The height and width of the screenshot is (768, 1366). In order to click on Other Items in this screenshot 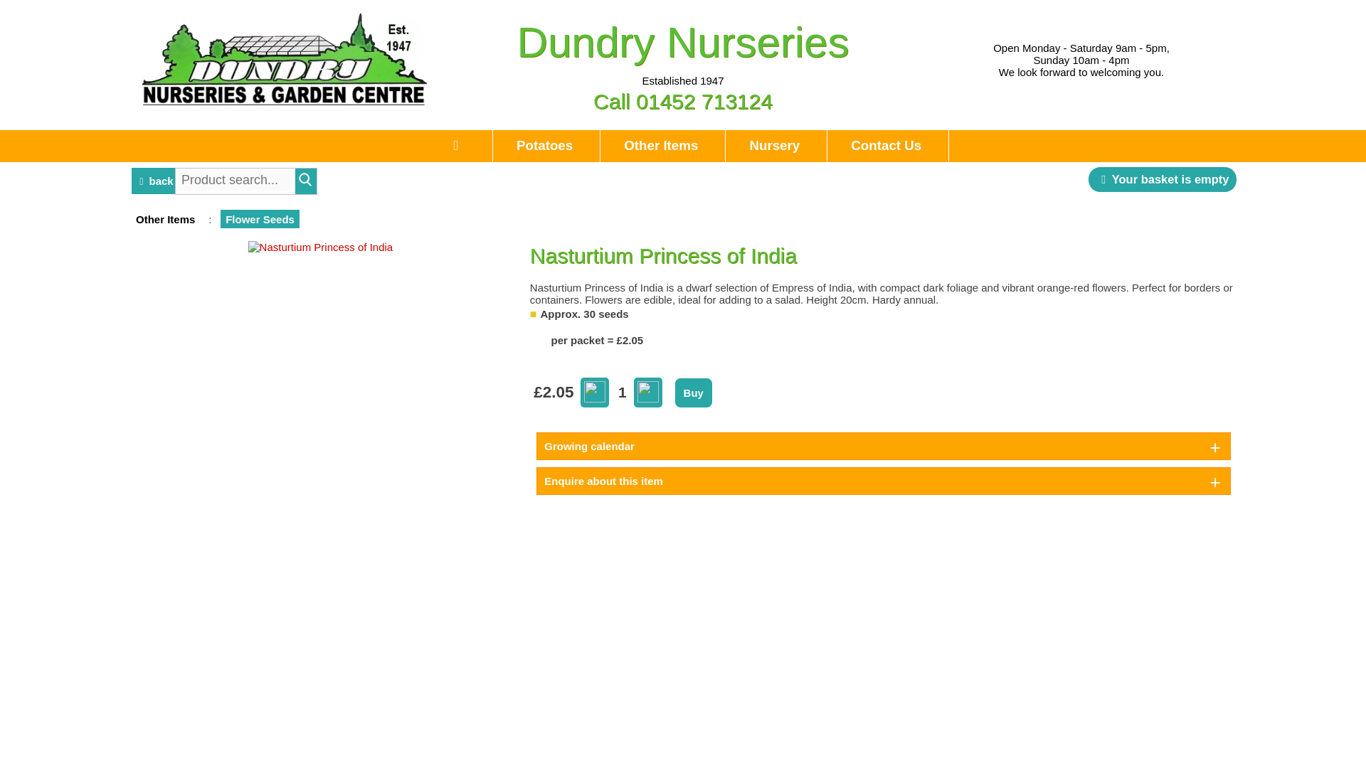, I will do `click(662, 145)`.